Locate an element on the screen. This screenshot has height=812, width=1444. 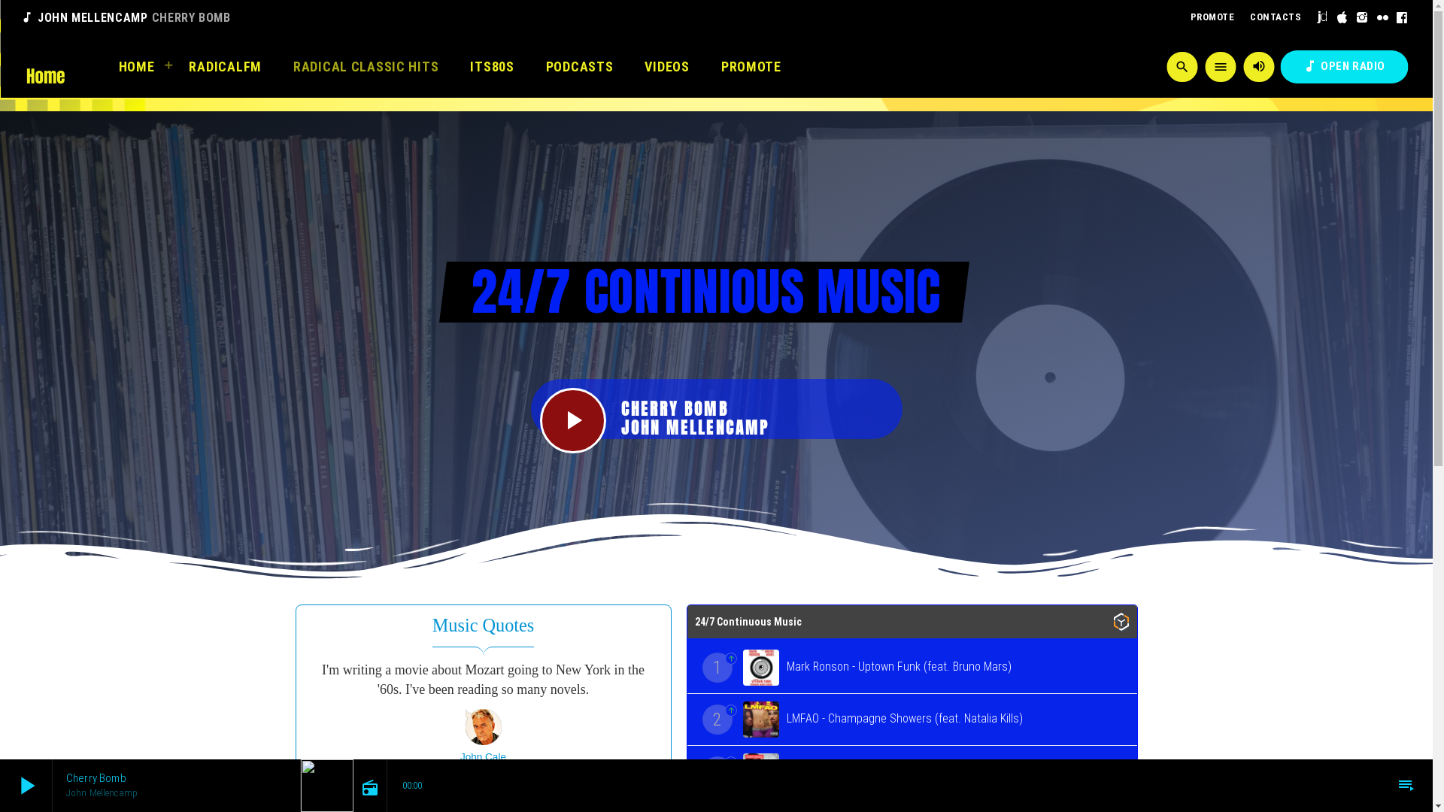
1 Mark Ronson - Uptown Funk (feat. Bruno Mars) is located at coordinates (912, 668).